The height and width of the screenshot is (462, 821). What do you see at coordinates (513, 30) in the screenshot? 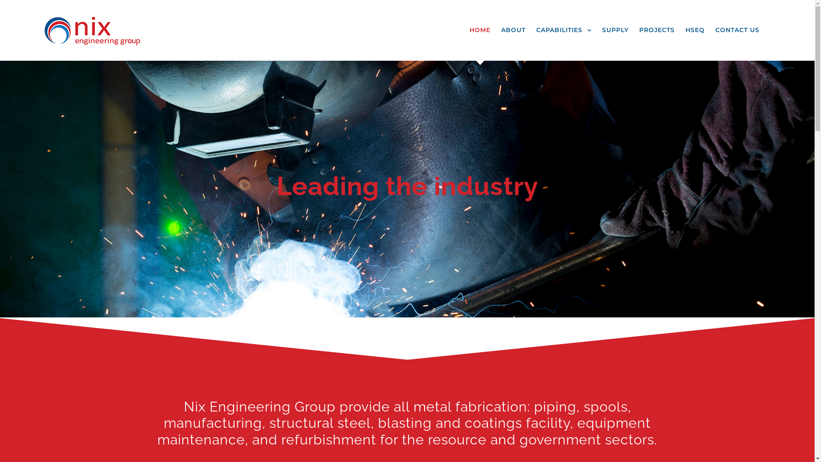
I see `ABOUT` at bounding box center [513, 30].